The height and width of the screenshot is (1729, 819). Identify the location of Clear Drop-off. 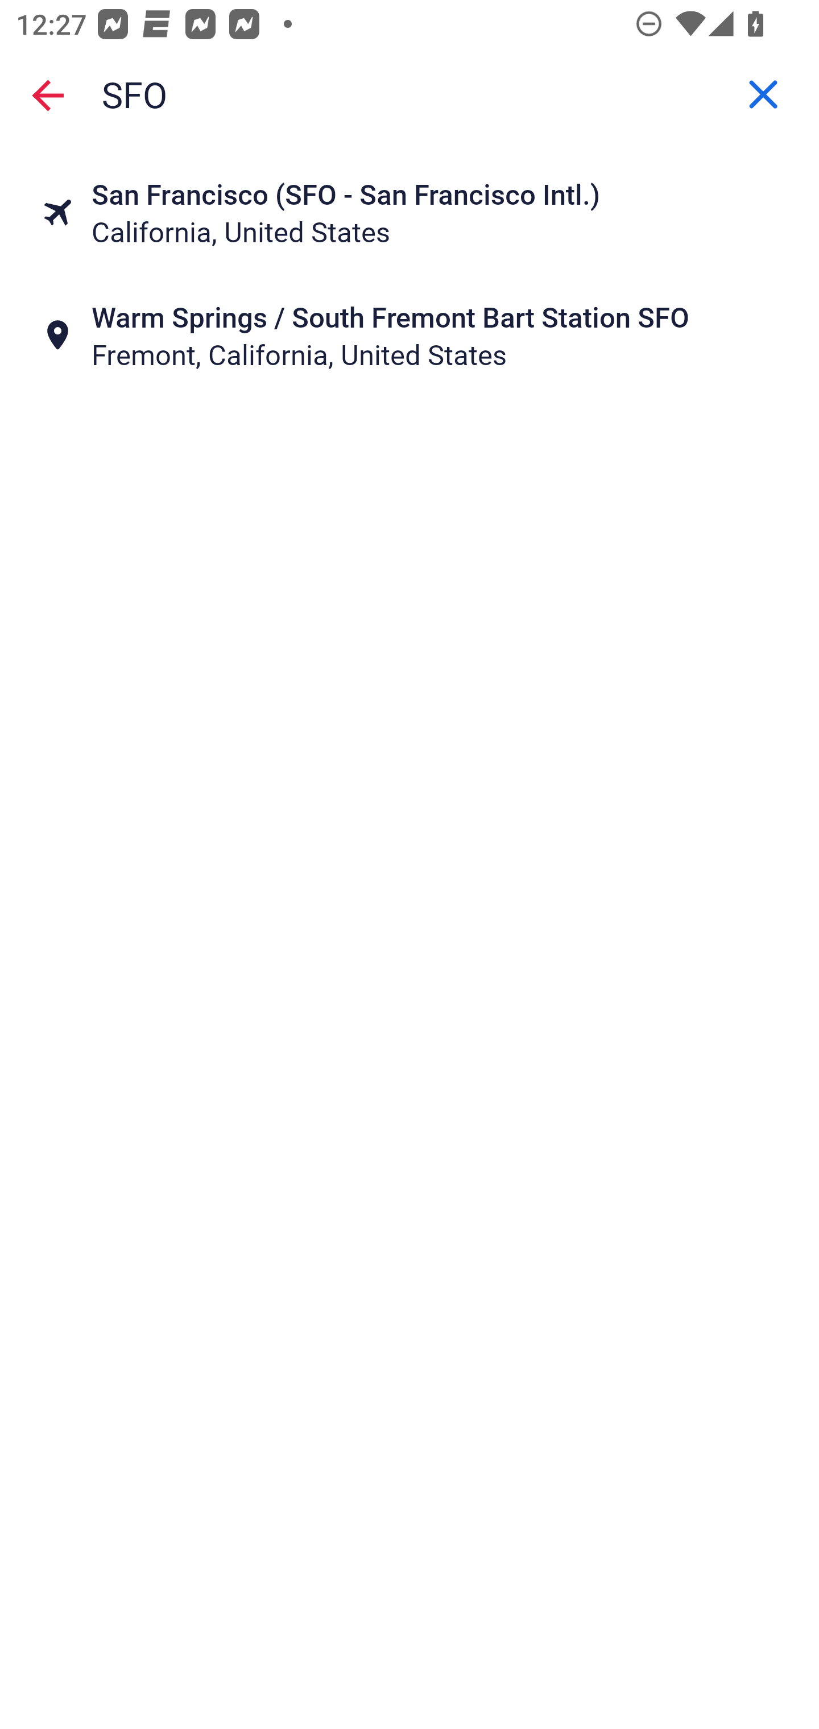
(763, 95).